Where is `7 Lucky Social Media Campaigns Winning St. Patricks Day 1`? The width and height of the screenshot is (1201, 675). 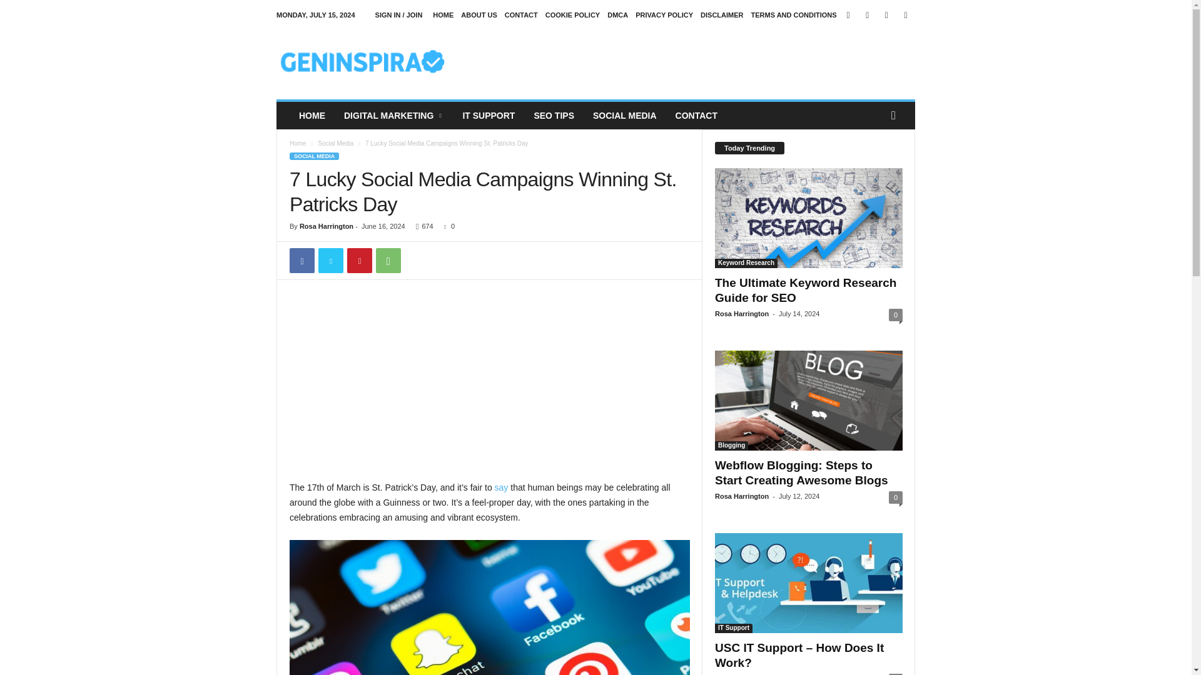
7 Lucky Social Media Campaigns Winning St. Patricks Day 1 is located at coordinates (489, 607).